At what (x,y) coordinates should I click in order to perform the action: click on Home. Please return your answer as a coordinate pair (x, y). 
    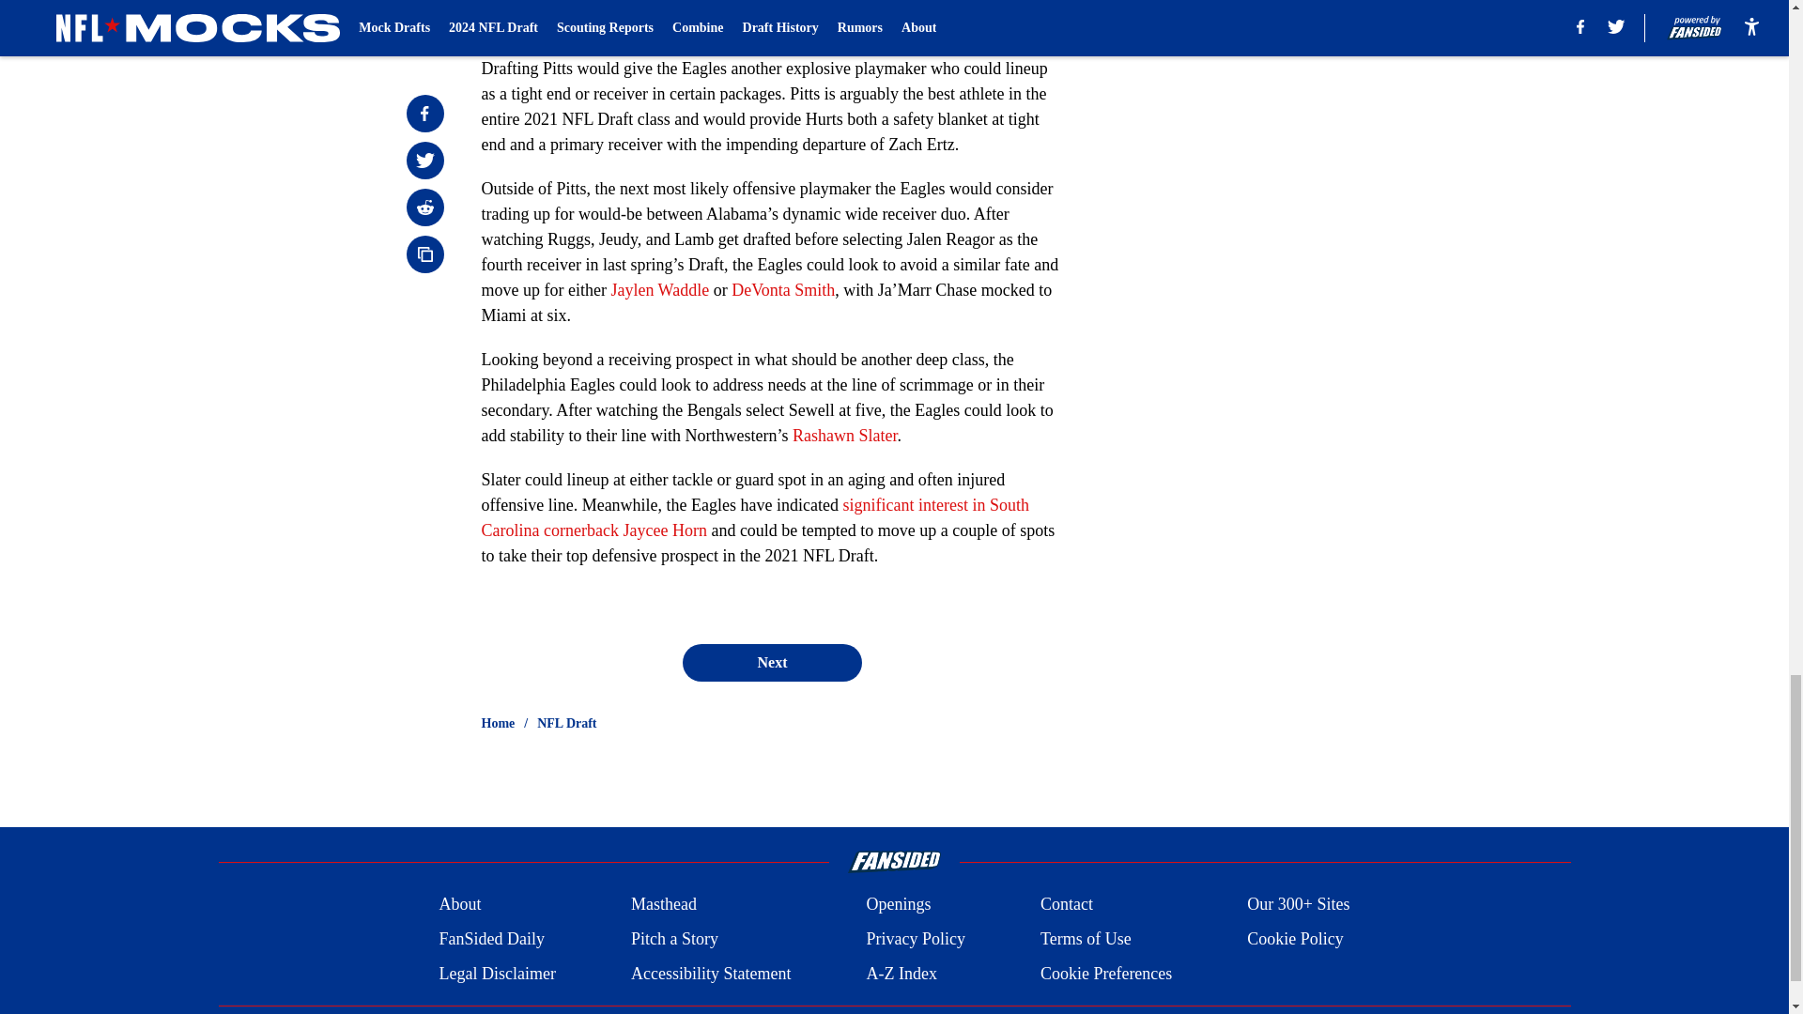
    Looking at the image, I should click on (498, 723).